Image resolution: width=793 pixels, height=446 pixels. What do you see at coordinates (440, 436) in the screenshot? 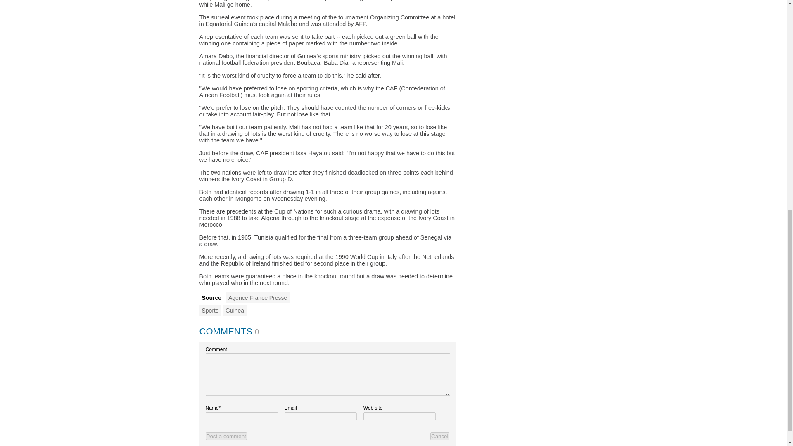
I see `Cancel` at bounding box center [440, 436].